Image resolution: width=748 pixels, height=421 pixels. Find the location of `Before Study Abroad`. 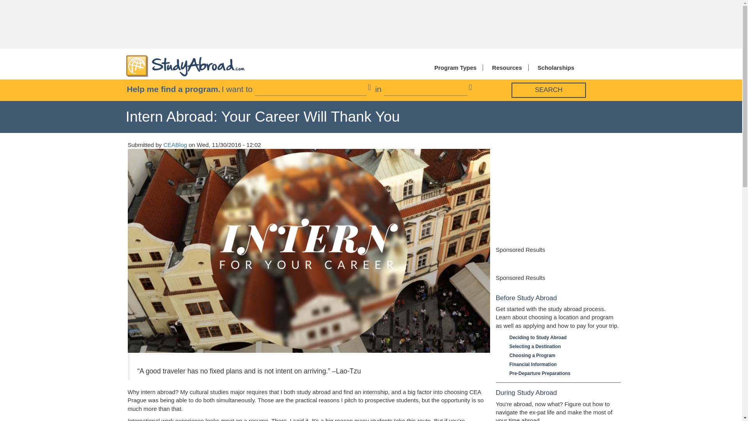

Before Study Abroad is located at coordinates (557, 298).